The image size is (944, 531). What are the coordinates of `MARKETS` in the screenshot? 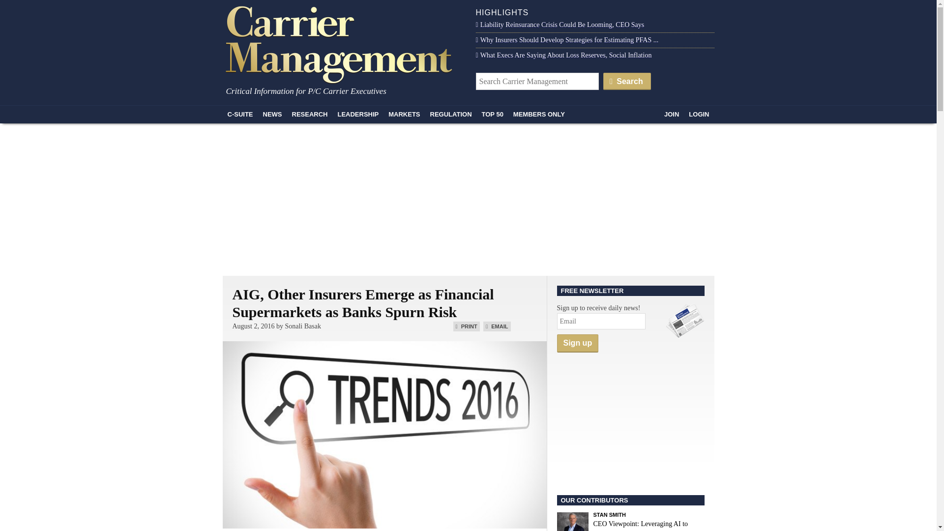 It's located at (404, 114).